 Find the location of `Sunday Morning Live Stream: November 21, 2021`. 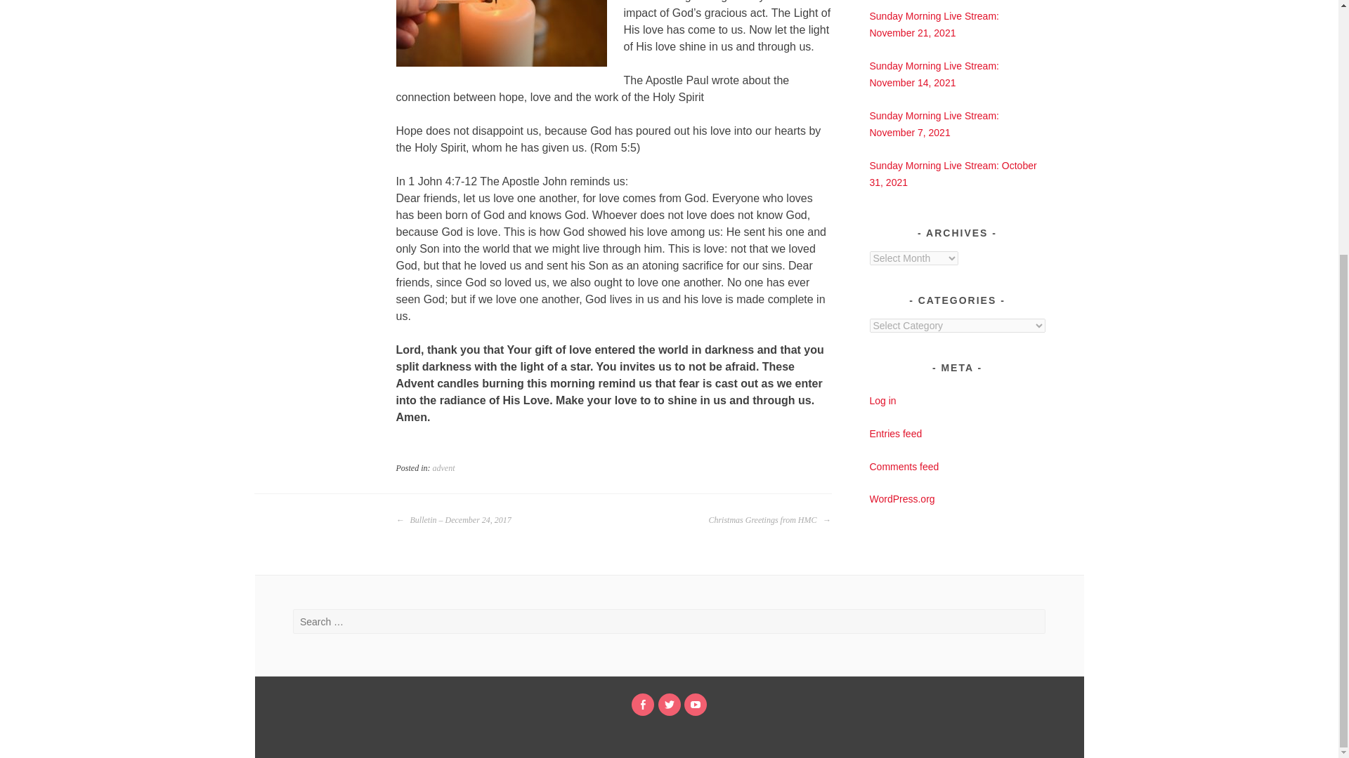

Sunday Morning Live Stream: November 21, 2021 is located at coordinates (934, 25).